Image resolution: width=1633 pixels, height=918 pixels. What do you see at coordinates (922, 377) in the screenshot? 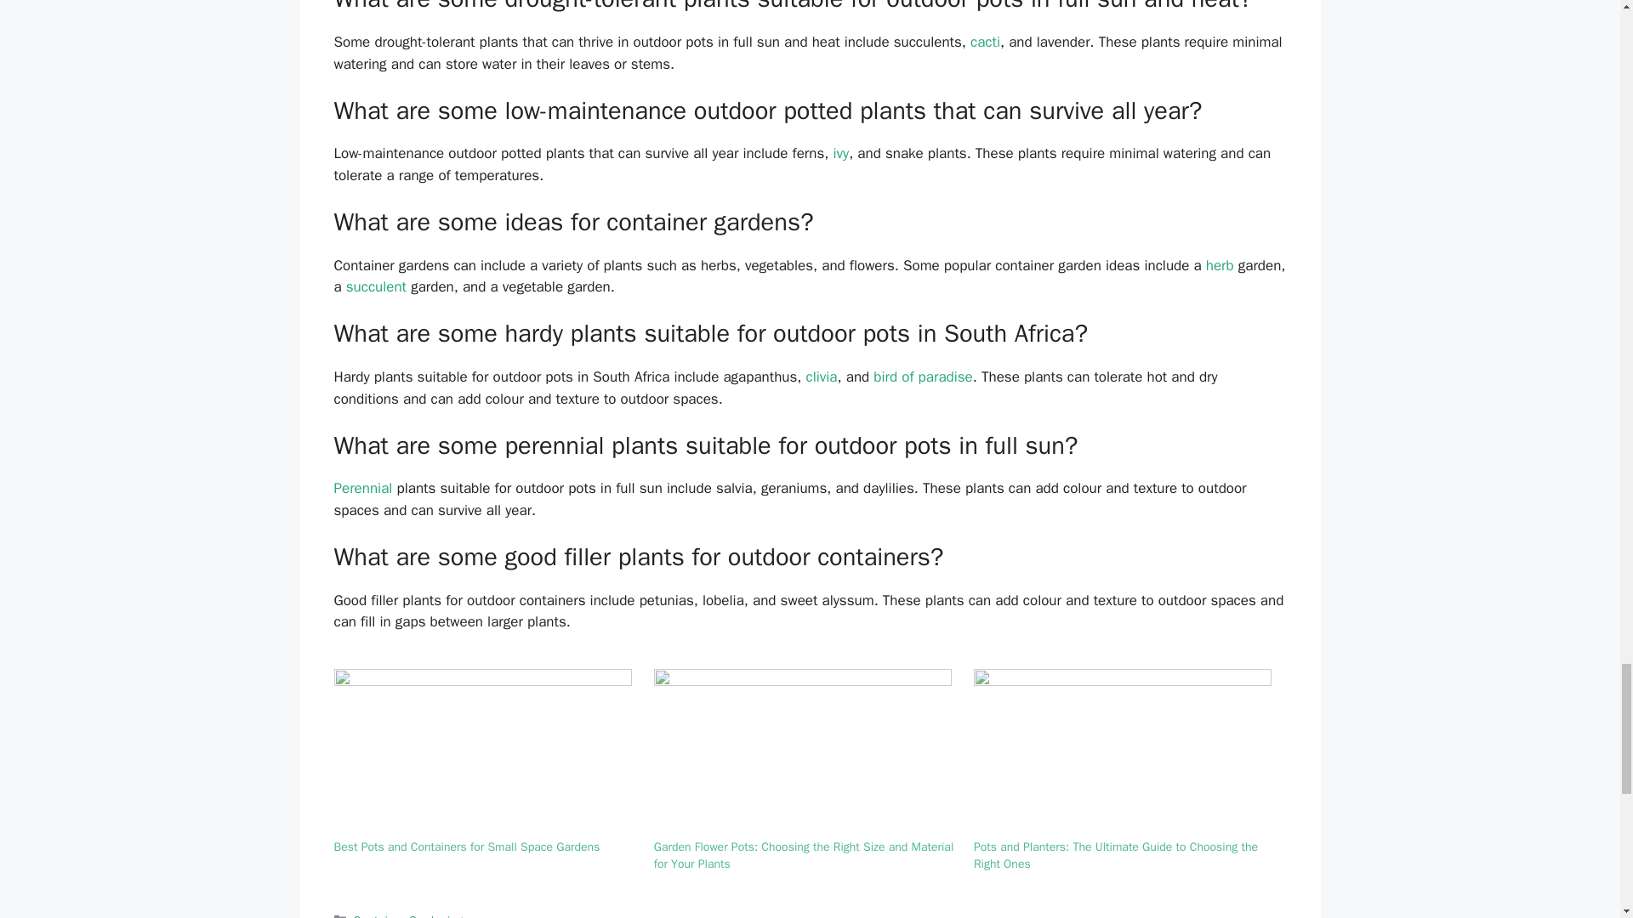
I see `bird of paradise` at bounding box center [922, 377].